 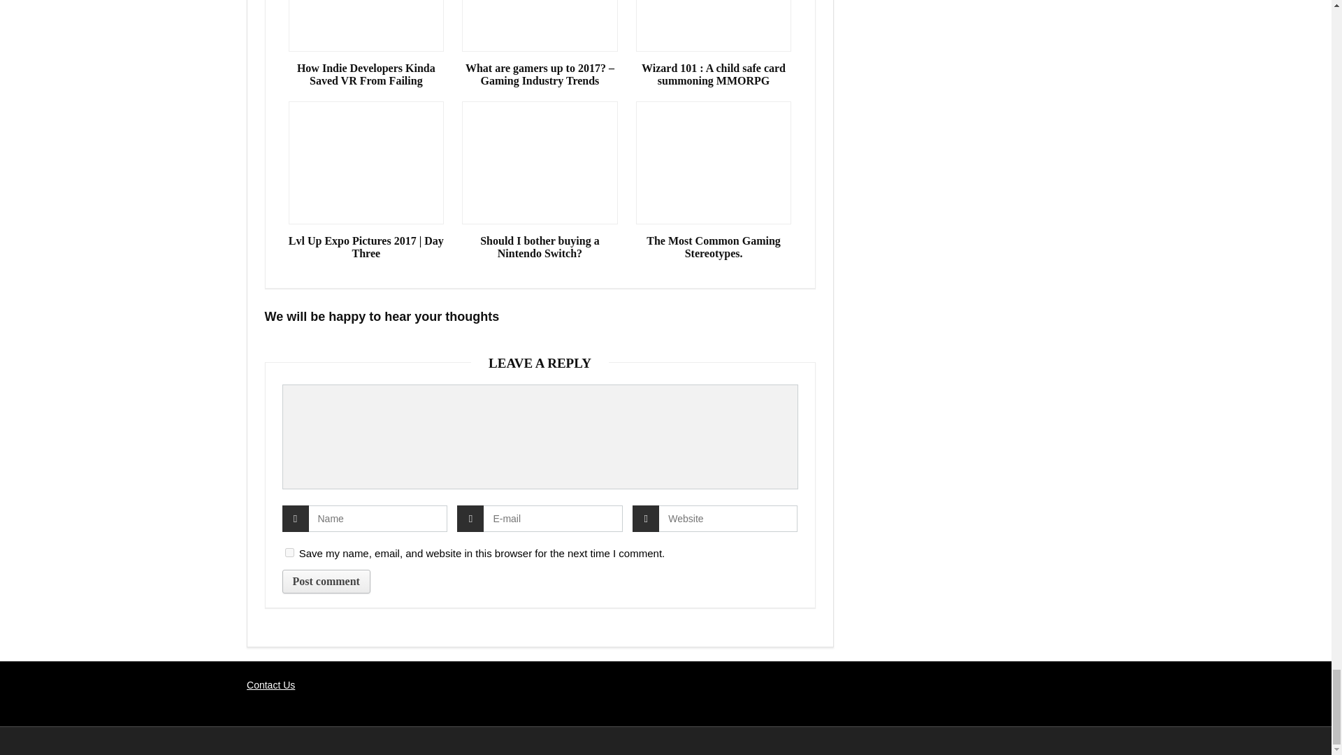 What do you see at coordinates (714, 74) in the screenshot?
I see `Wizard 101 : A child safe card summoning MMORPG` at bounding box center [714, 74].